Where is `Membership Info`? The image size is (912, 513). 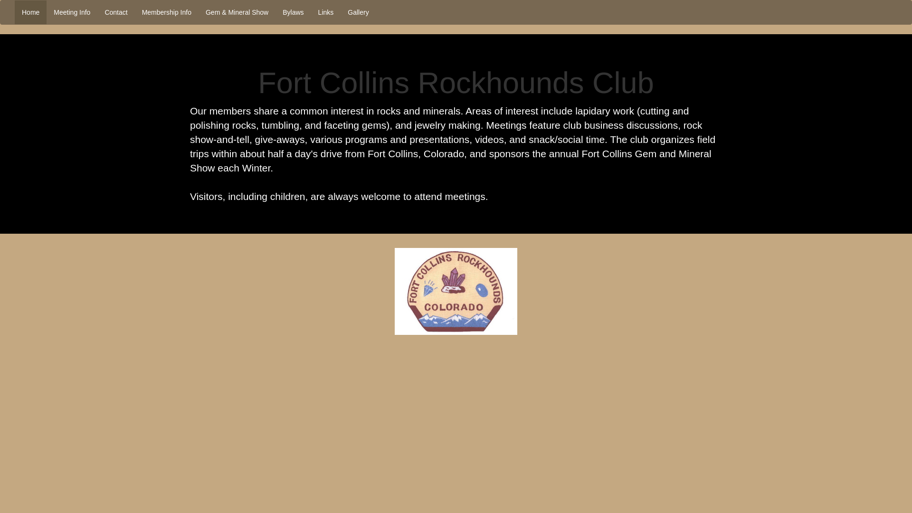 Membership Info is located at coordinates (167, 12).